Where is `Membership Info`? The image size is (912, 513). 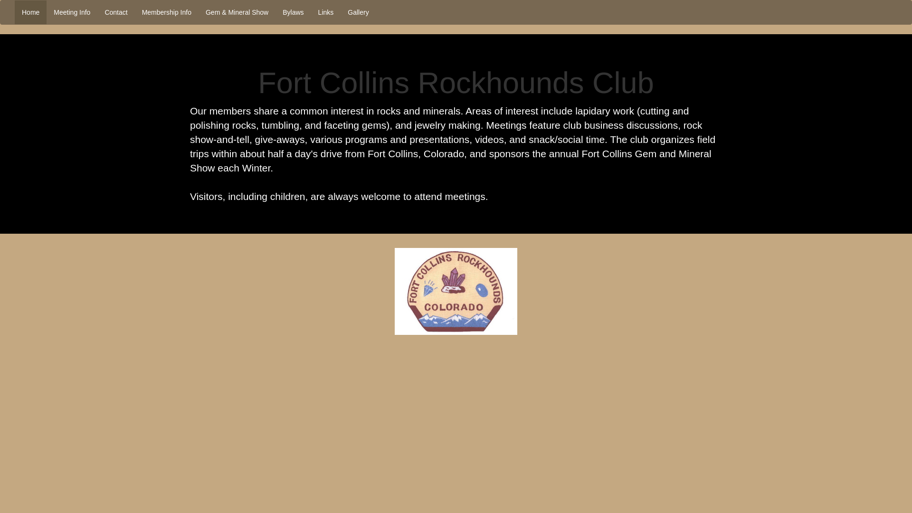 Membership Info is located at coordinates (167, 12).